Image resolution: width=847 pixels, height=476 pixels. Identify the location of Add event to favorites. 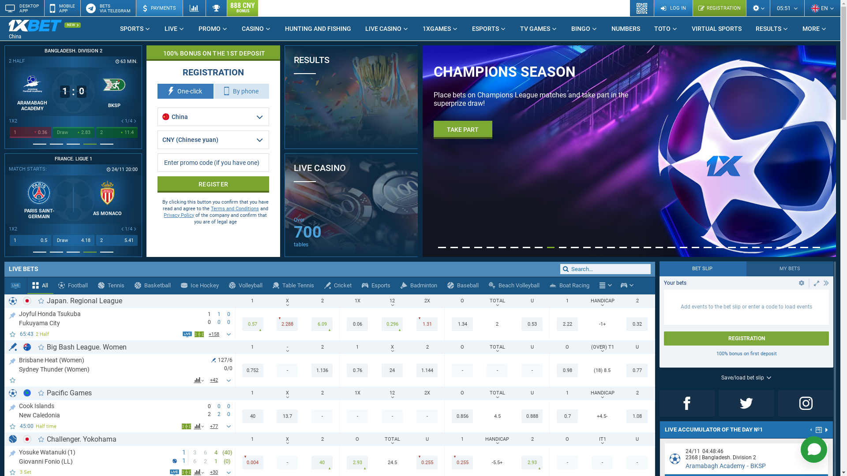
(13, 380).